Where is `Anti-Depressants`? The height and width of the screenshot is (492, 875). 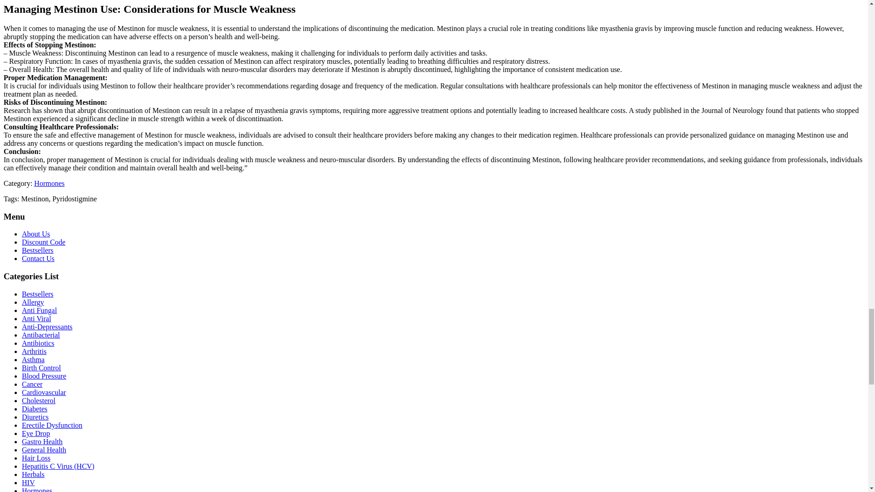
Anti-Depressants is located at coordinates (47, 326).